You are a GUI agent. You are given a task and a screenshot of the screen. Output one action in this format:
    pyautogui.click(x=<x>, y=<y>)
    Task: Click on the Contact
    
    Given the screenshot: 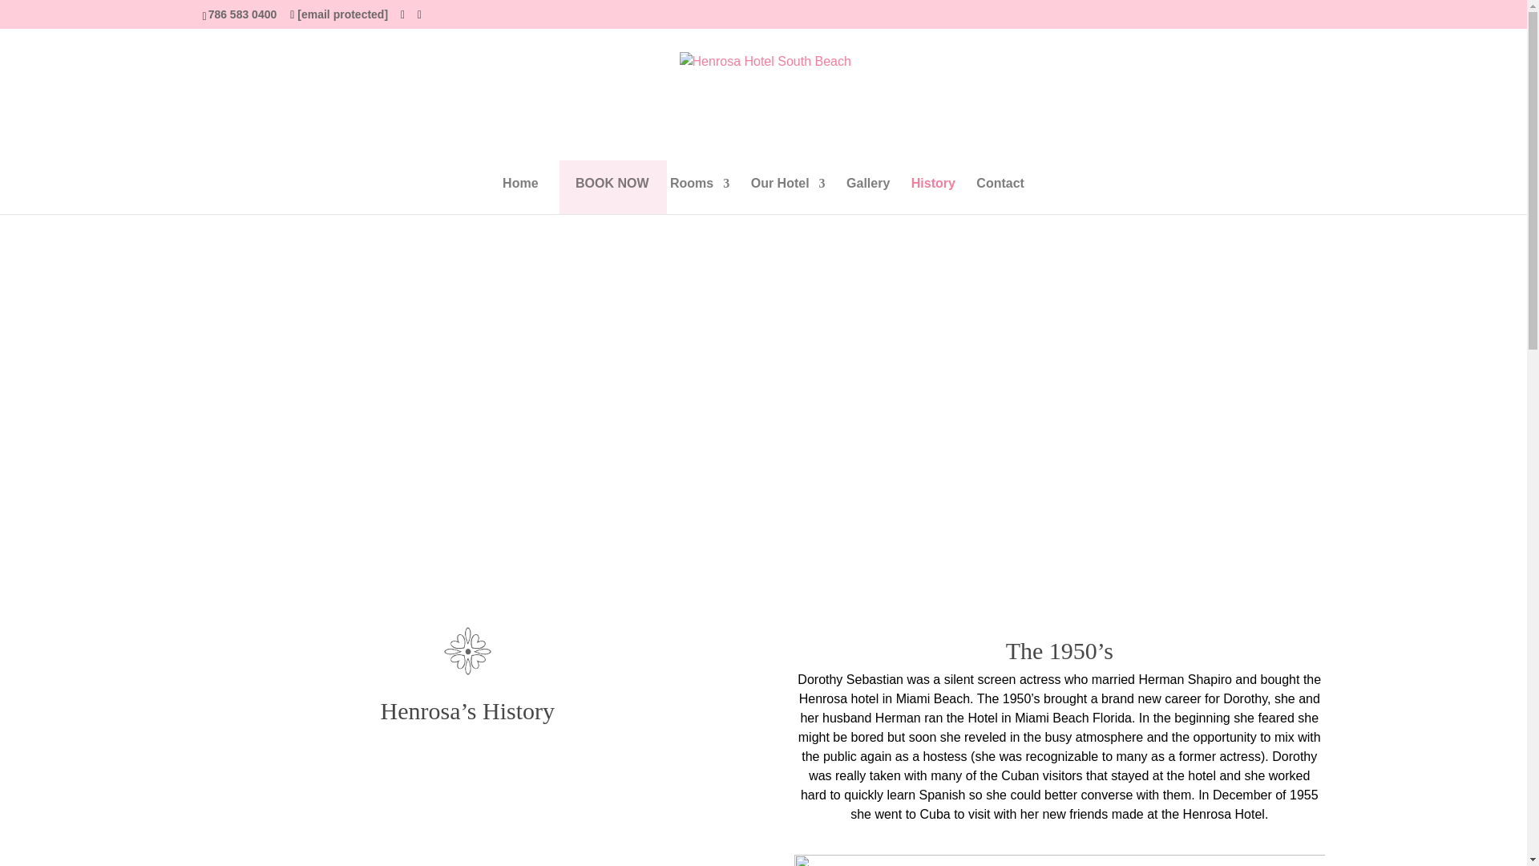 What is the action you would take?
    pyautogui.click(x=1000, y=196)
    